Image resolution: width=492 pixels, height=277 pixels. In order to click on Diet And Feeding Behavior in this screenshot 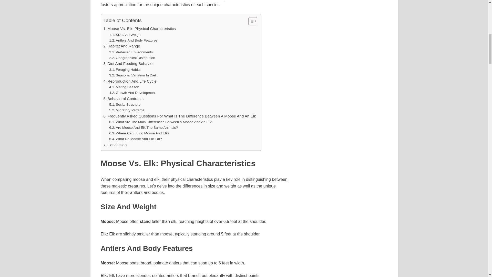, I will do `click(128, 64)`.